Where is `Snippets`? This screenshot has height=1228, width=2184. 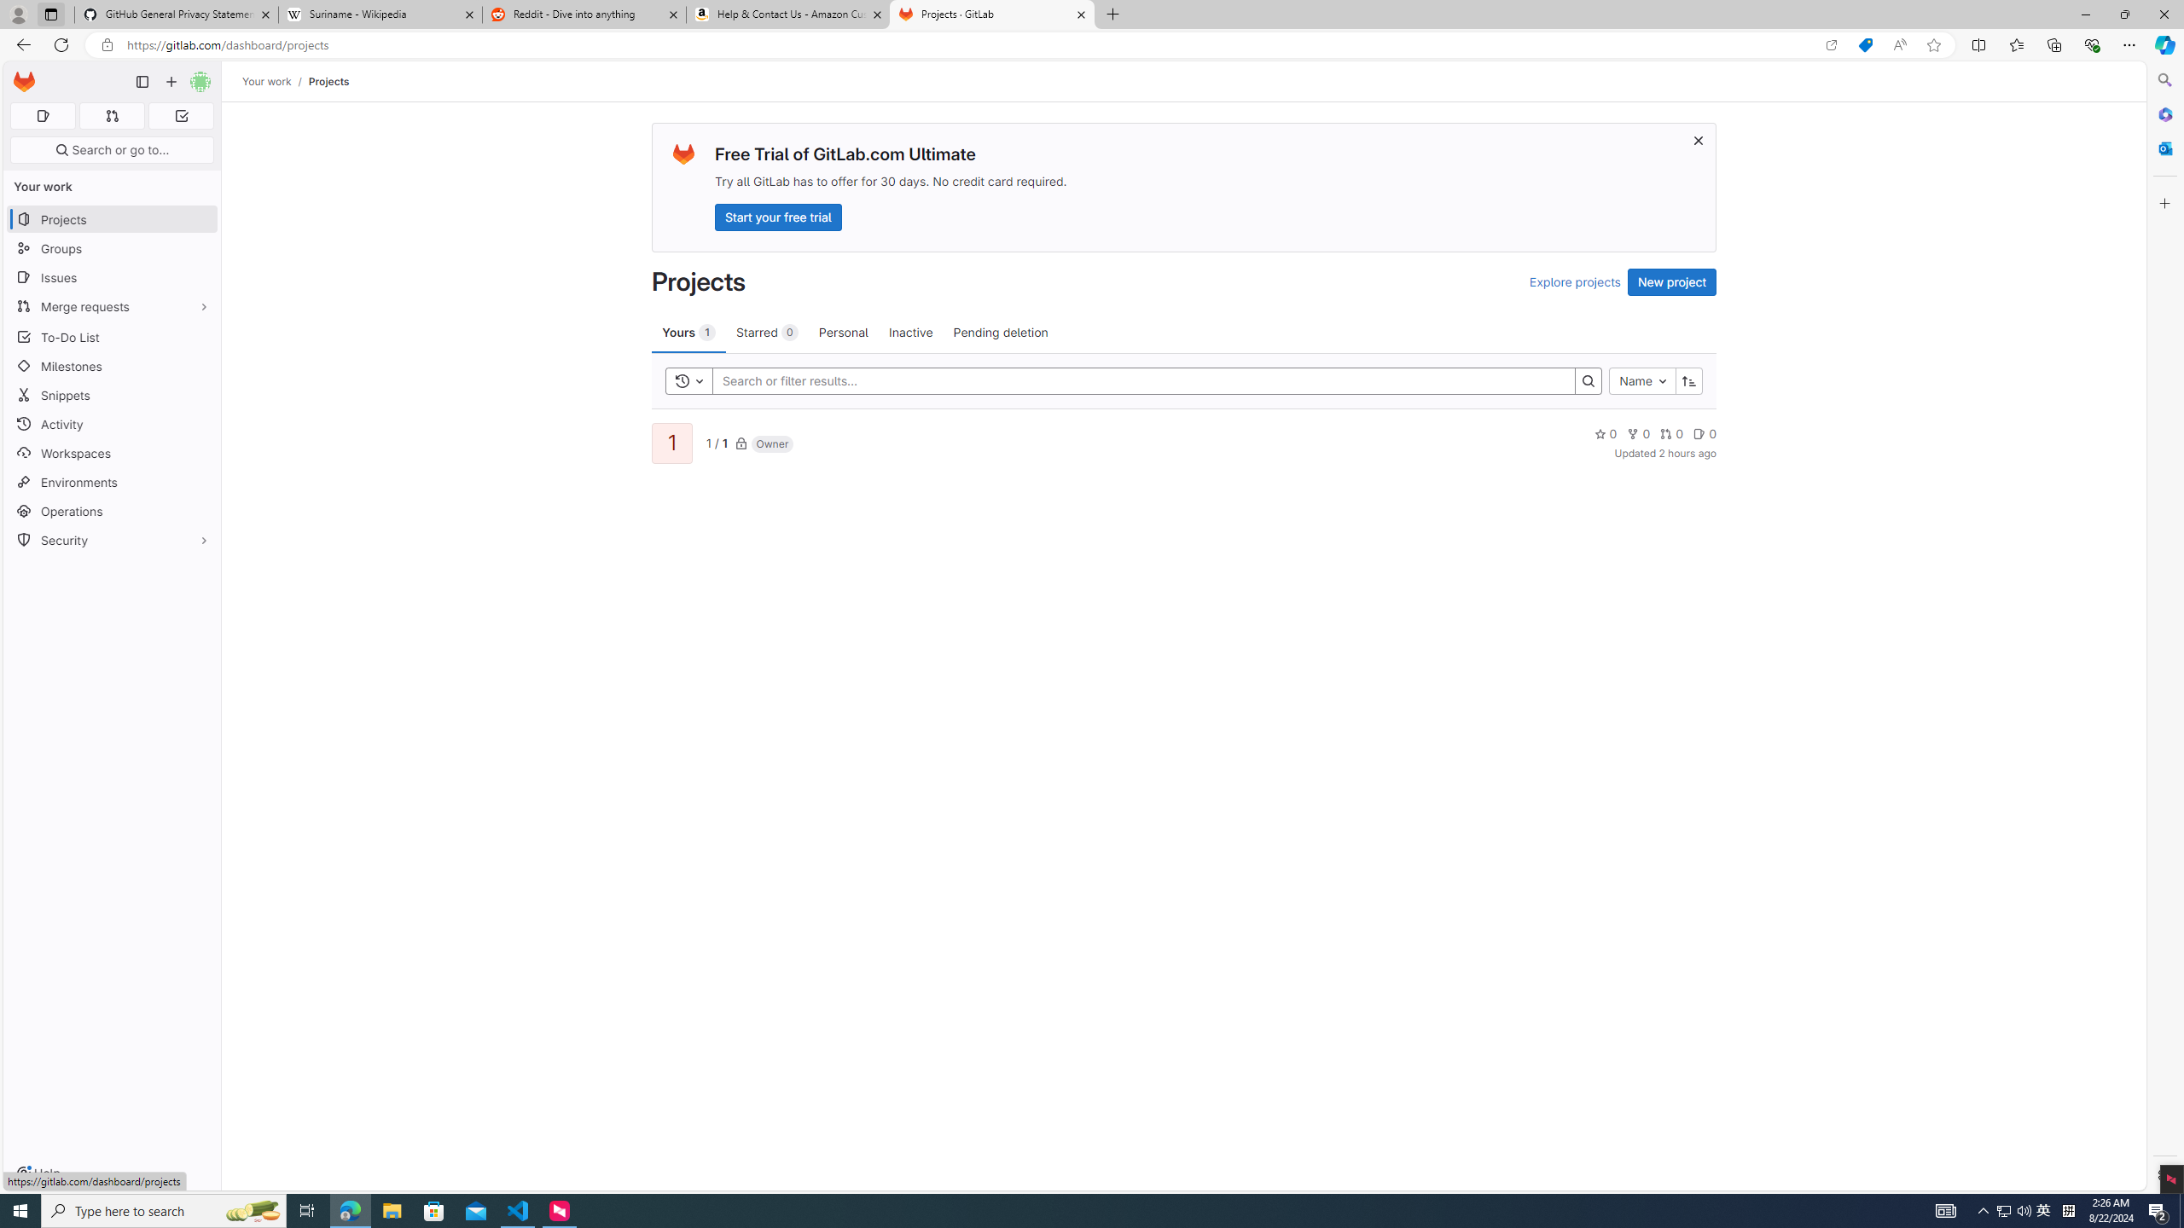 Snippets is located at coordinates (113, 394).